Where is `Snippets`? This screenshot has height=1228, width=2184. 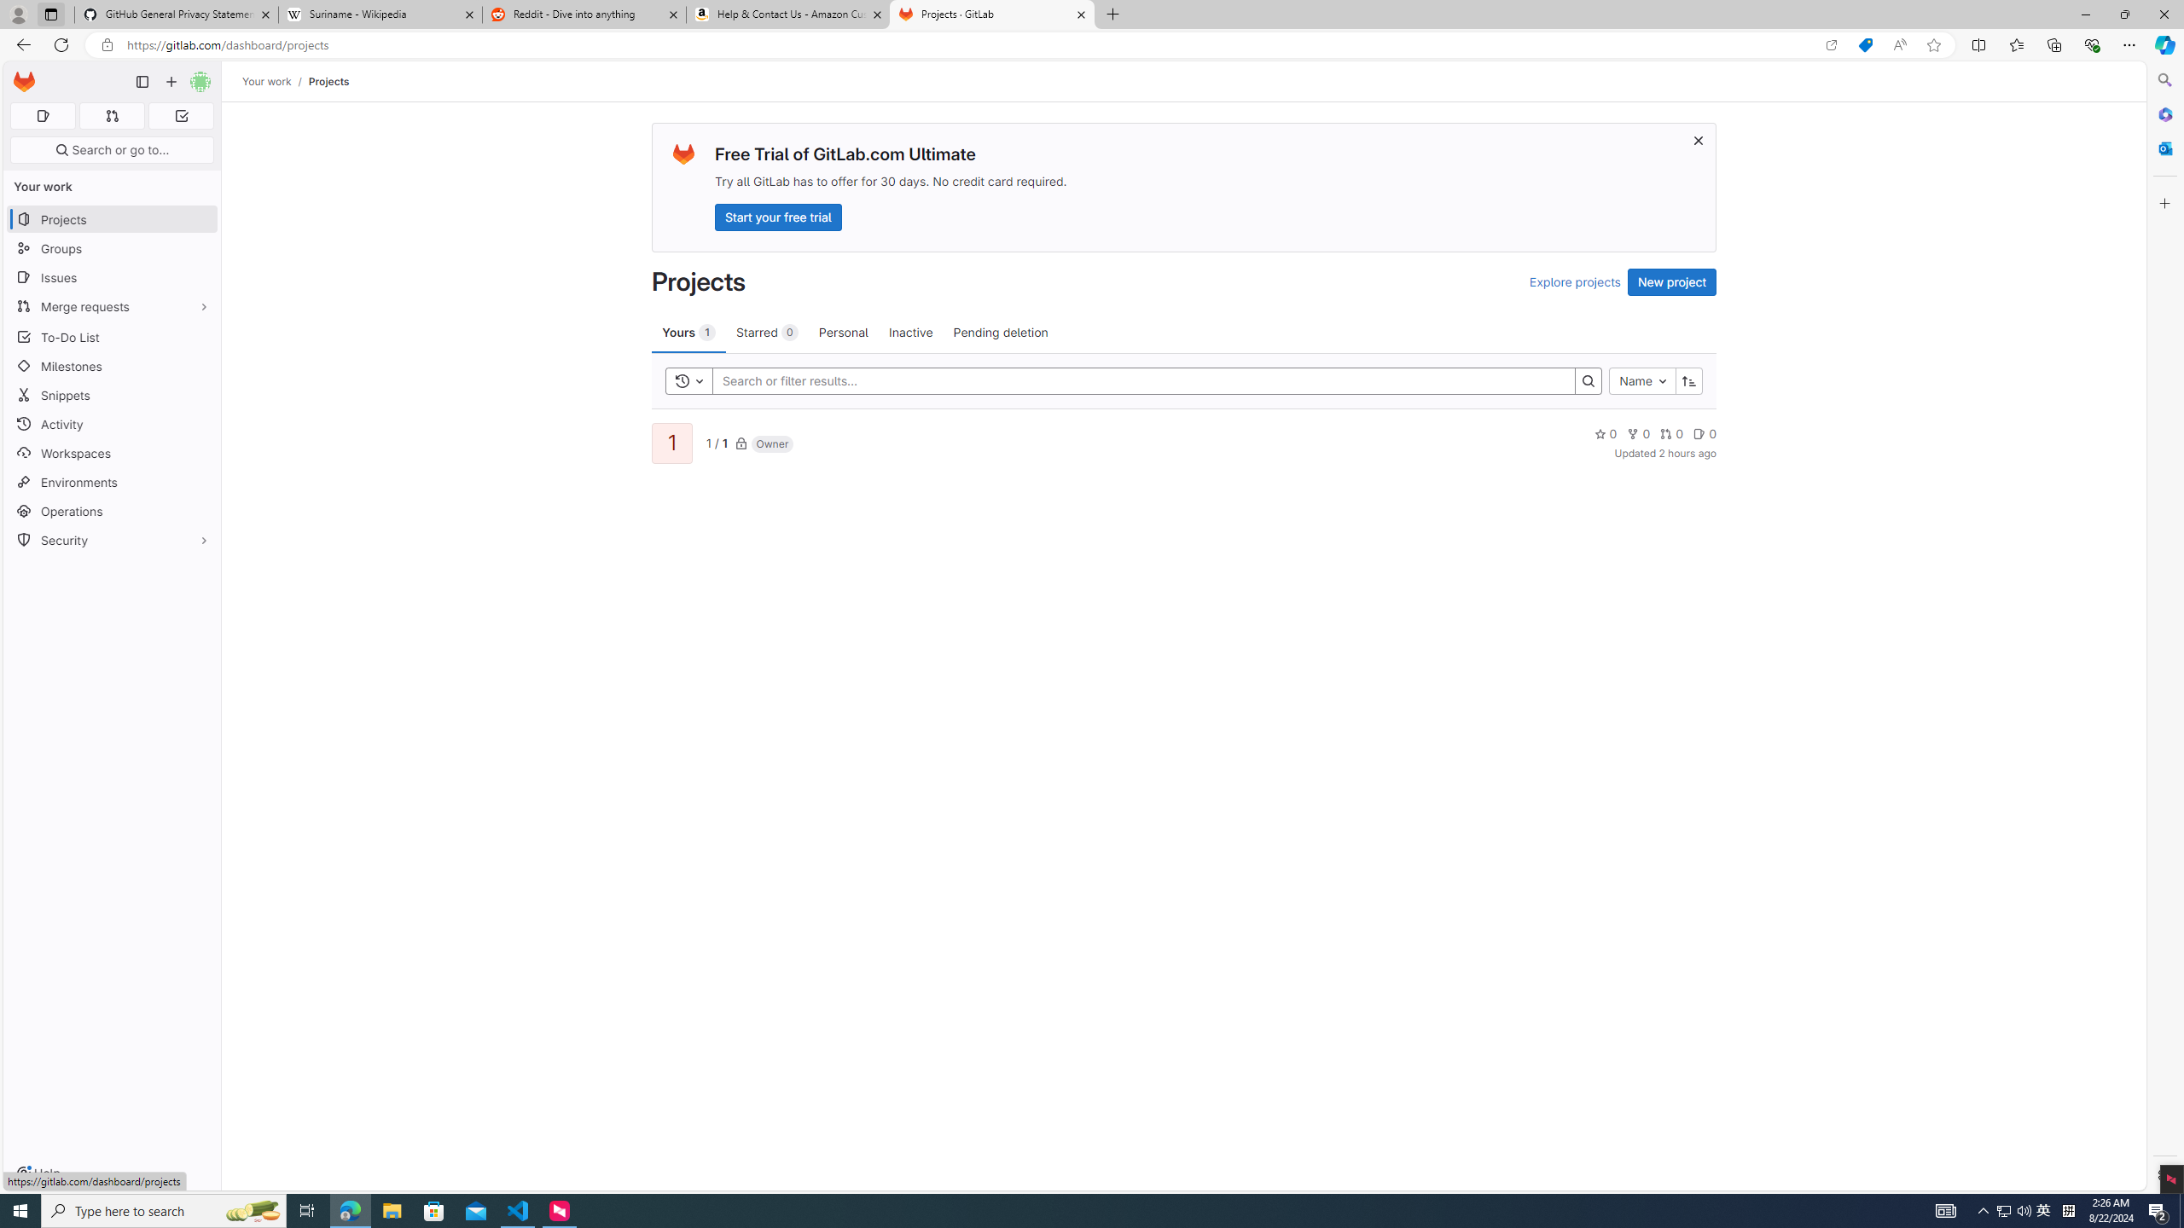 Snippets is located at coordinates (113, 394).